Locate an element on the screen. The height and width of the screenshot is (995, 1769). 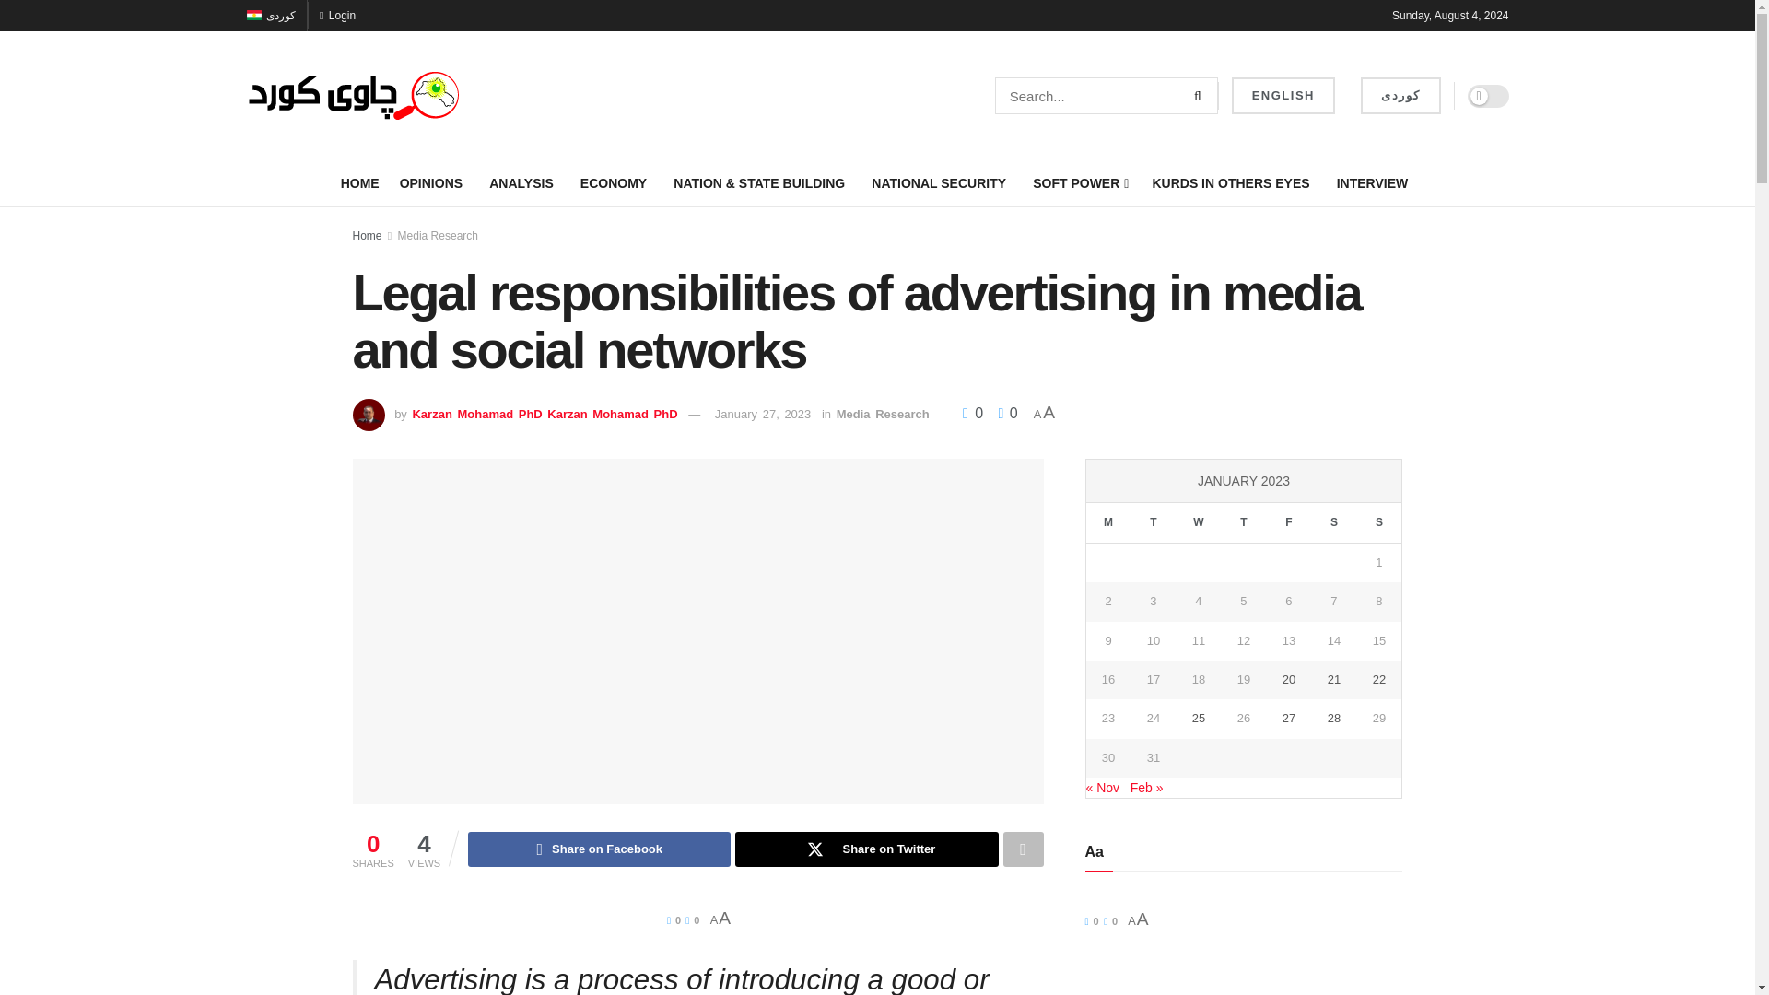
HOME is located at coordinates (360, 182).